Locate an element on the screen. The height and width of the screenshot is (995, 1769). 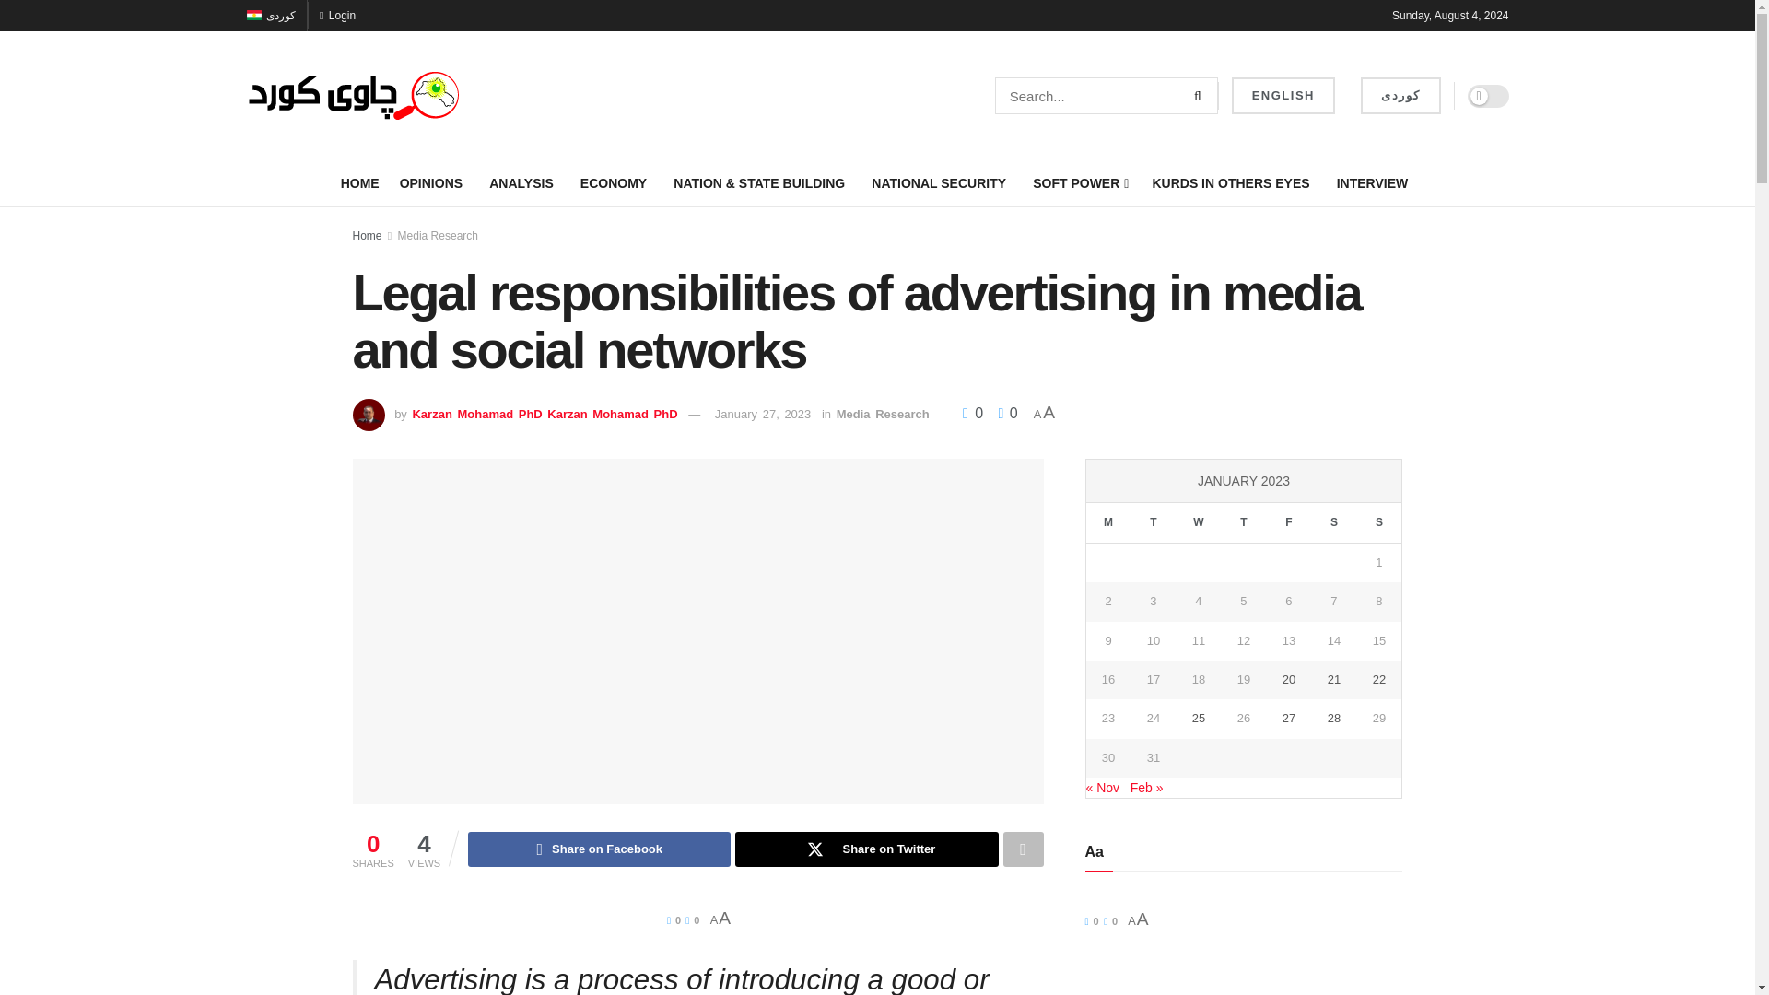
HOME is located at coordinates (360, 182).